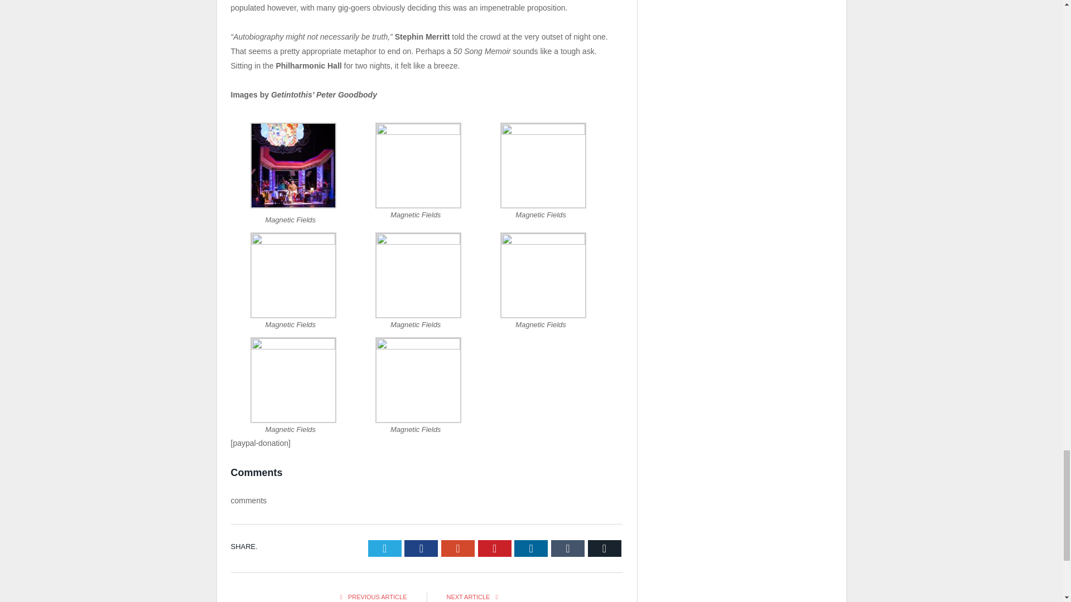 The image size is (1071, 602). What do you see at coordinates (418, 132) in the screenshot?
I see `Magnetic Fields` at bounding box center [418, 132].